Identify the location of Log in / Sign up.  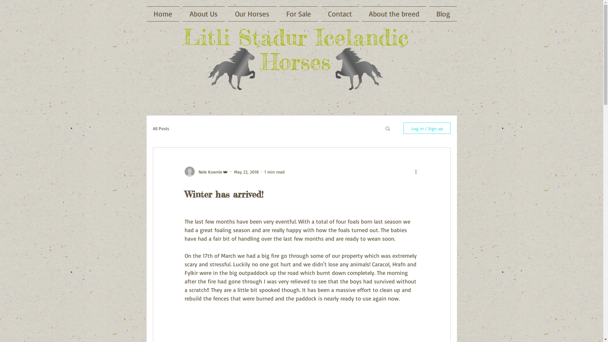
(427, 128).